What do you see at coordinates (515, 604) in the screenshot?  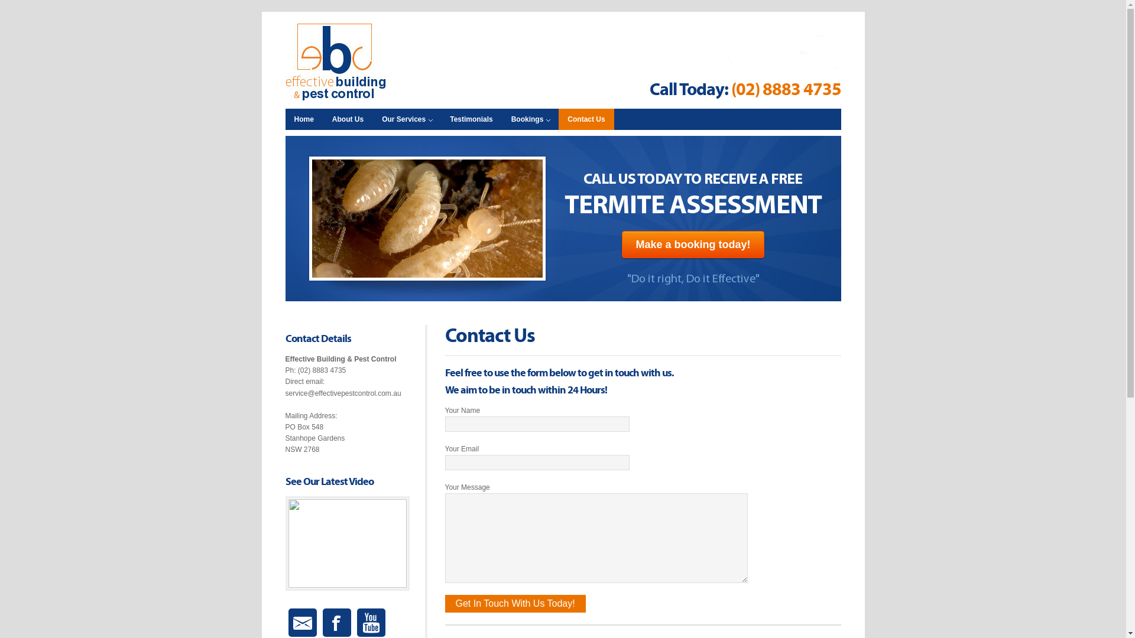 I see `Get In Touch With Us Today!` at bounding box center [515, 604].